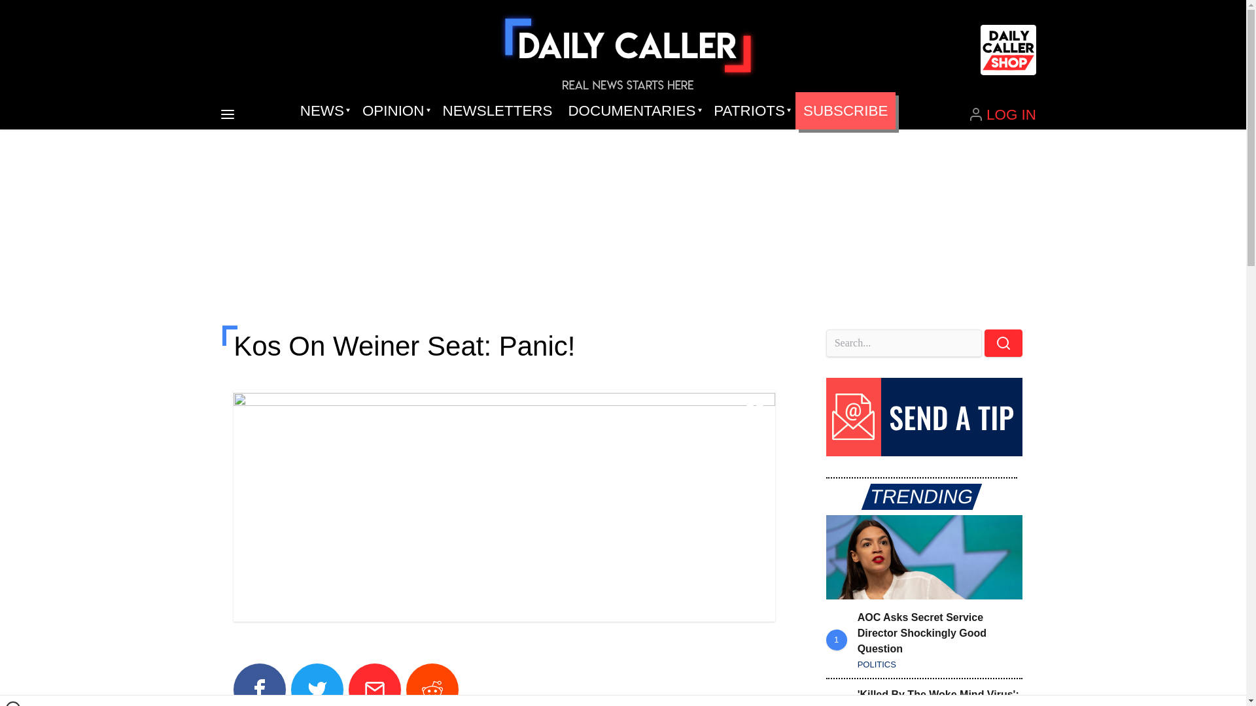 This screenshot has height=706, width=1256. I want to click on Toggle fullscreen, so click(755, 411).